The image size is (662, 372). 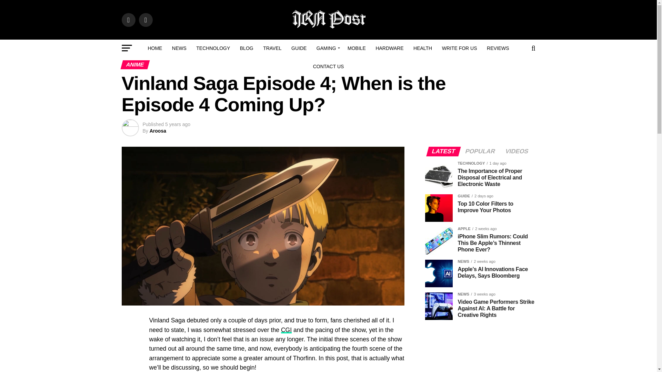 I want to click on TRAVEL, so click(x=272, y=48).